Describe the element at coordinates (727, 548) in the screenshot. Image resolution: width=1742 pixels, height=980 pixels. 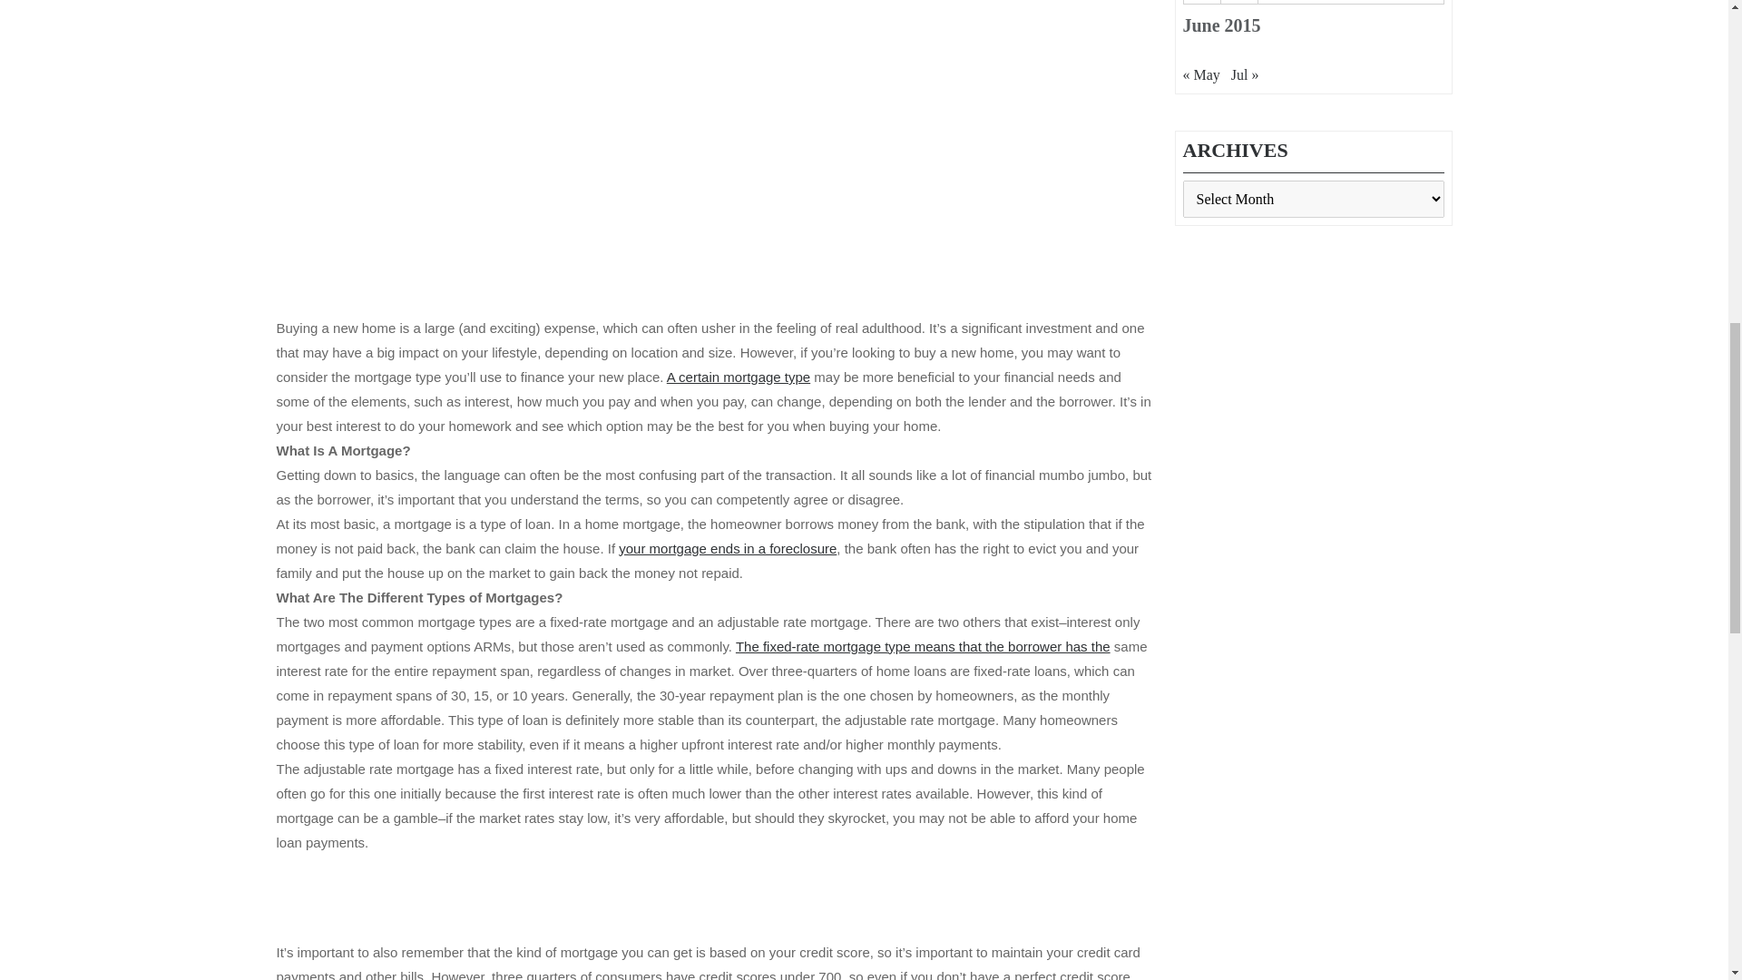
I see `Long island mortgages and refinancing` at that location.